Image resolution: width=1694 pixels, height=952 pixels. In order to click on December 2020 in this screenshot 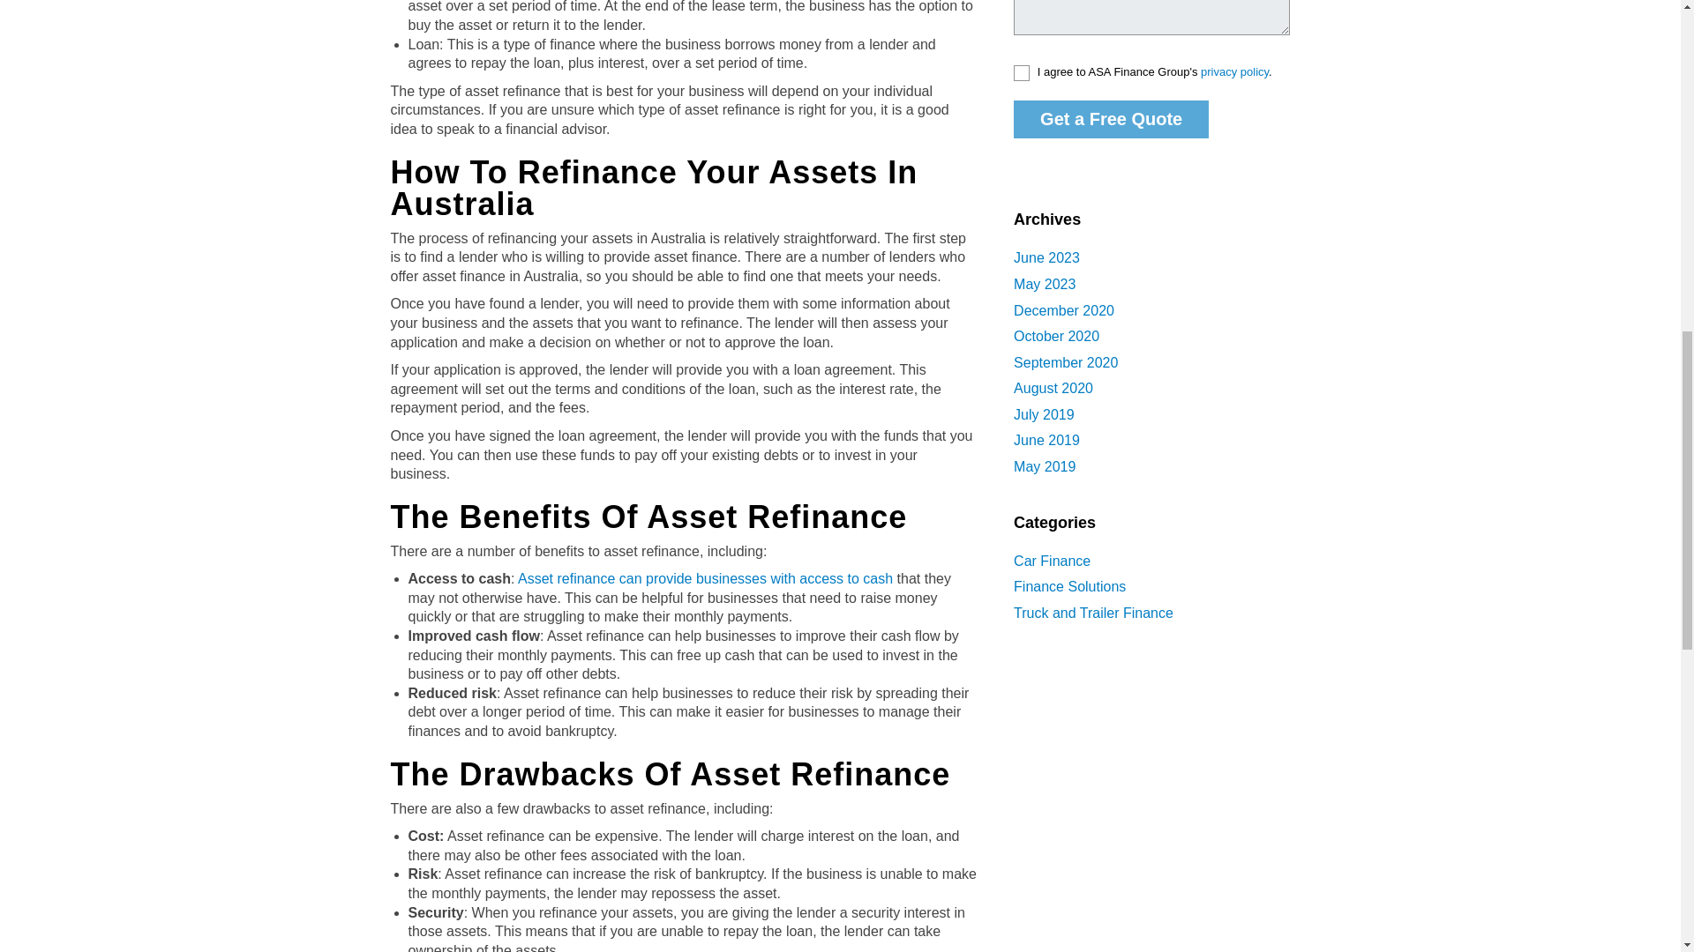, I will do `click(1064, 310)`.